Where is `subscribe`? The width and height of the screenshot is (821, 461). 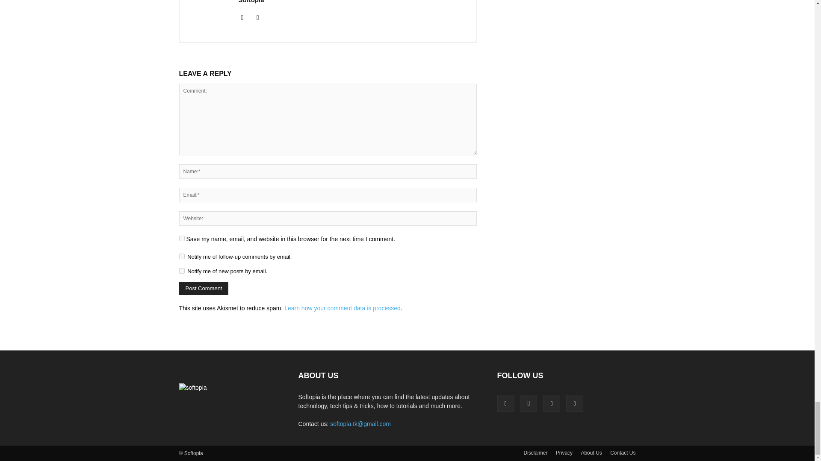
subscribe is located at coordinates (181, 271).